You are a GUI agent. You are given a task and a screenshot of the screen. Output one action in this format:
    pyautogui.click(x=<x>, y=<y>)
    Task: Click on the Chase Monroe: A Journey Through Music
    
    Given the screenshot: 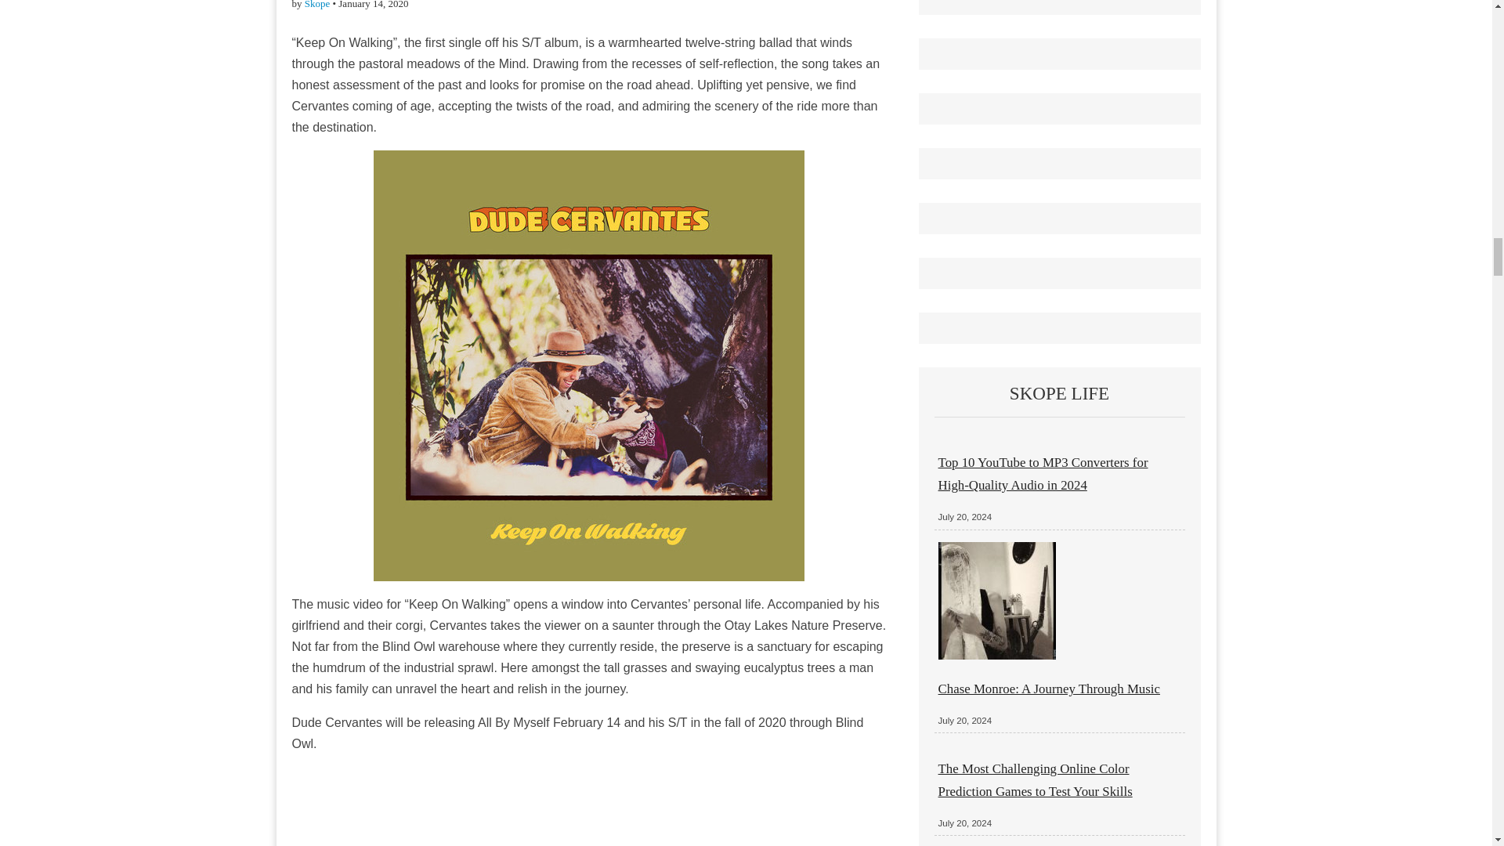 What is the action you would take?
    pyautogui.click(x=1049, y=689)
    